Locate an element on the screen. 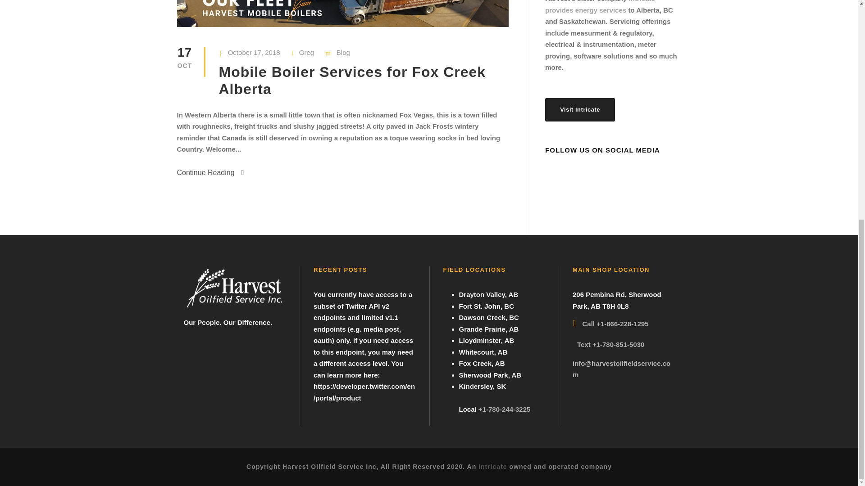 The image size is (865, 486). Greg is located at coordinates (306, 52).